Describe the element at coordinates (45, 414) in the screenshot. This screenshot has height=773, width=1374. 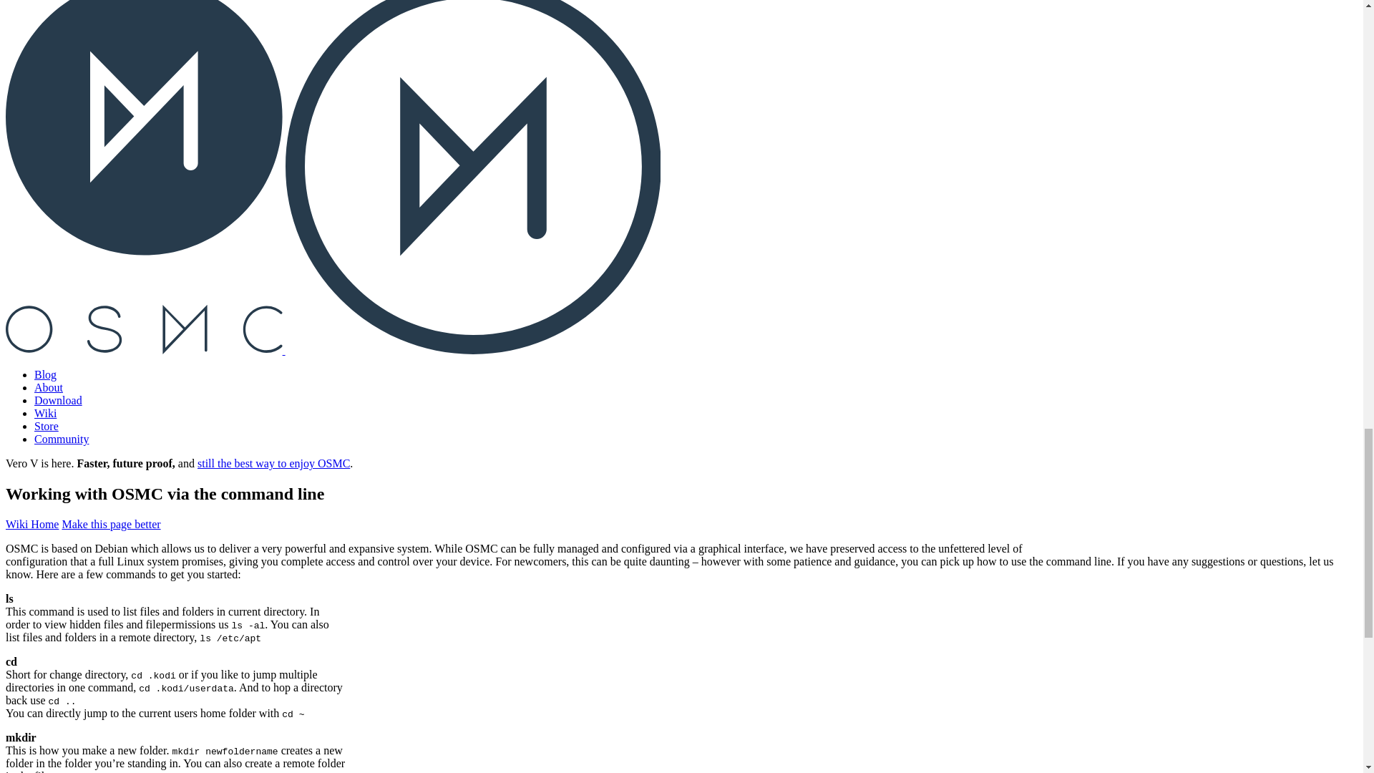
I see `Wiki` at that location.